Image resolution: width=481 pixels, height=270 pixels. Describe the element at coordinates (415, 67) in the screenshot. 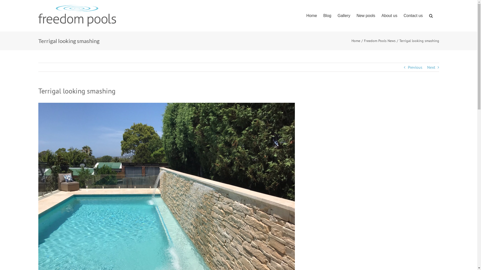

I see `Previous` at that location.